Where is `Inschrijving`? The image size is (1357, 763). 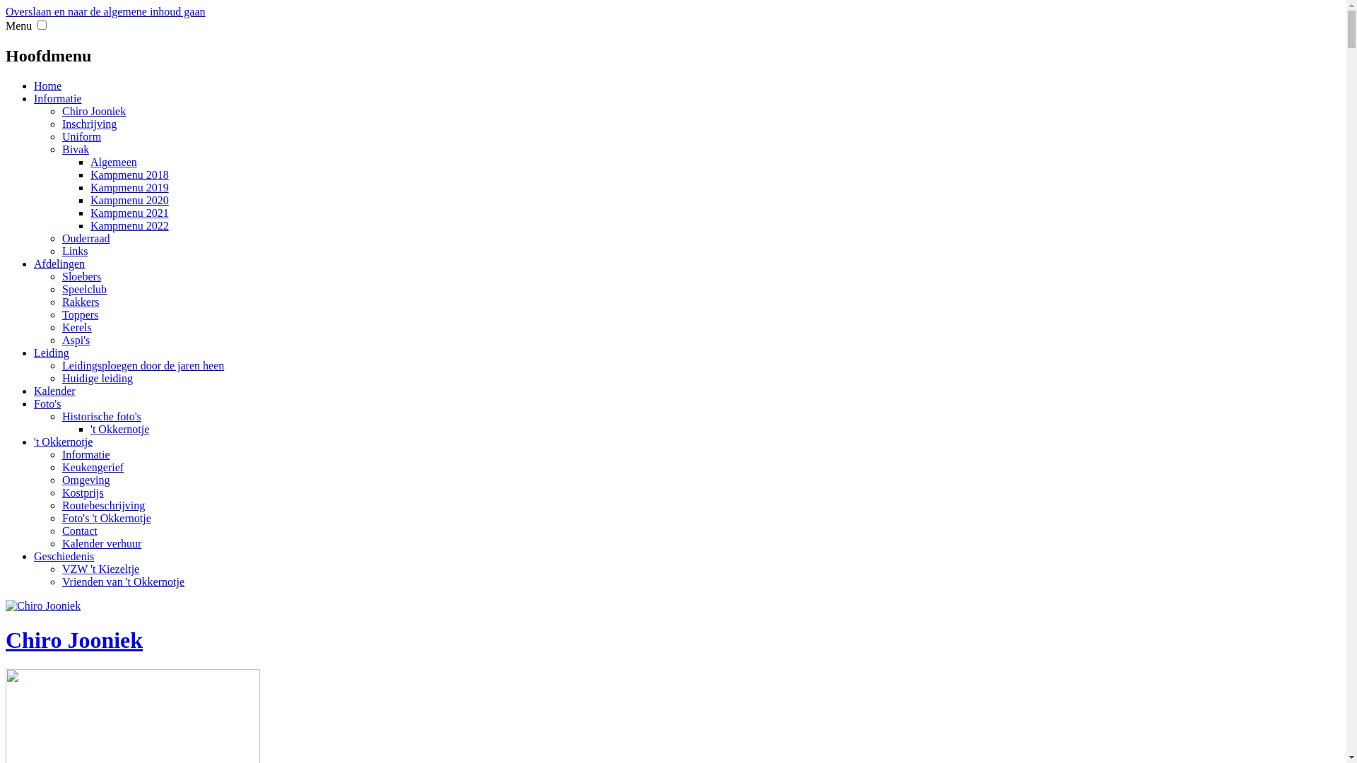 Inschrijving is located at coordinates (89, 124).